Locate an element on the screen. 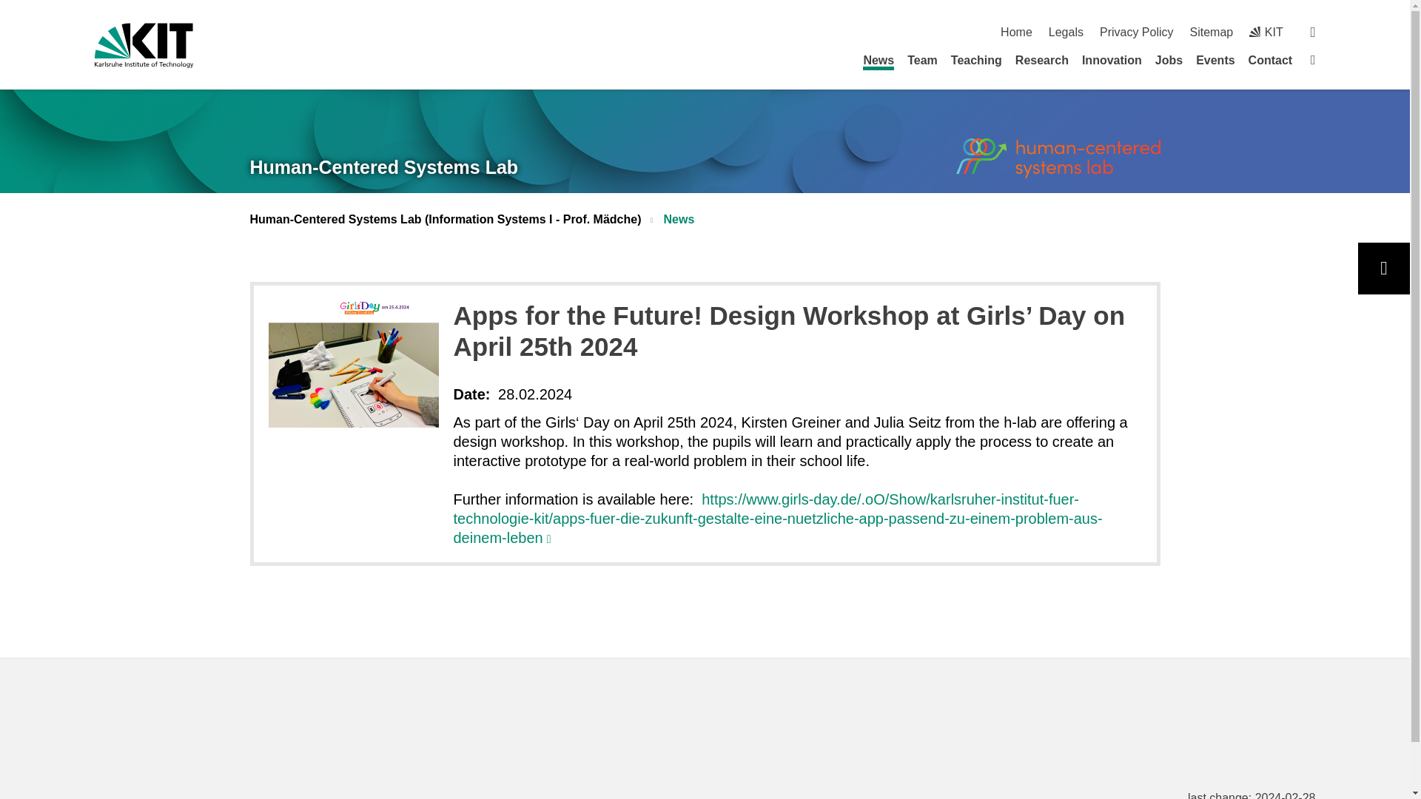 The width and height of the screenshot is (1421, 799). Privacy Policy is located at coordinates (1137, 31).